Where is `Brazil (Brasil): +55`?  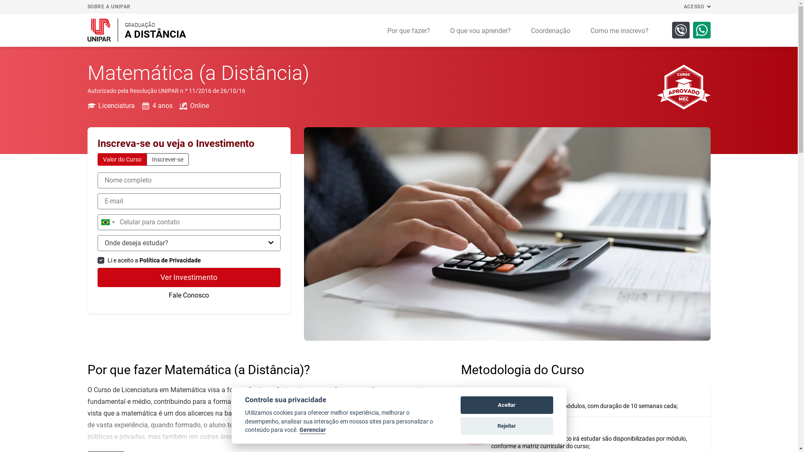
Brazil (Brasil): +55 is located at coordinates (108, 222).